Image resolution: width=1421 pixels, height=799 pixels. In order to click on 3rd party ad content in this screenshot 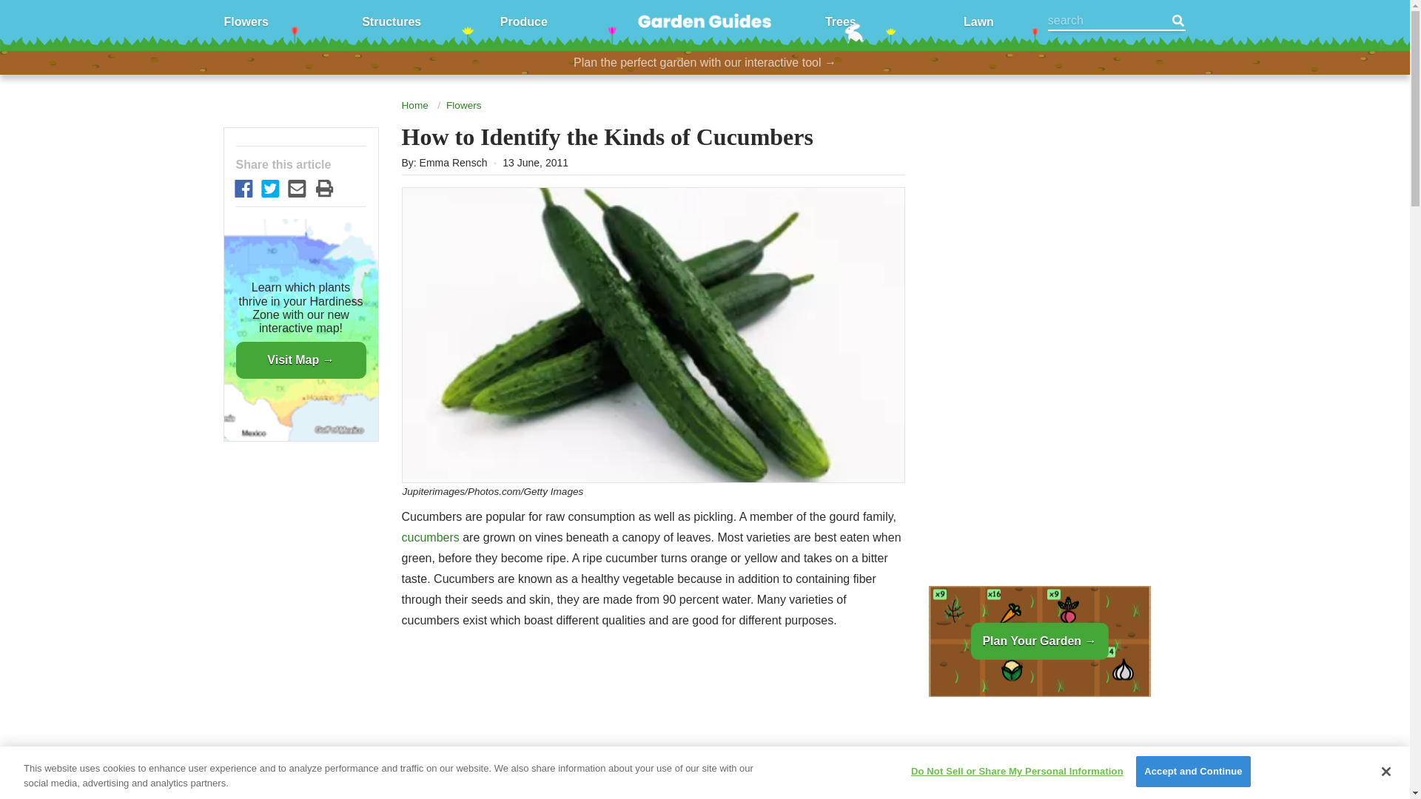, I will do `click(1038, 222)`.